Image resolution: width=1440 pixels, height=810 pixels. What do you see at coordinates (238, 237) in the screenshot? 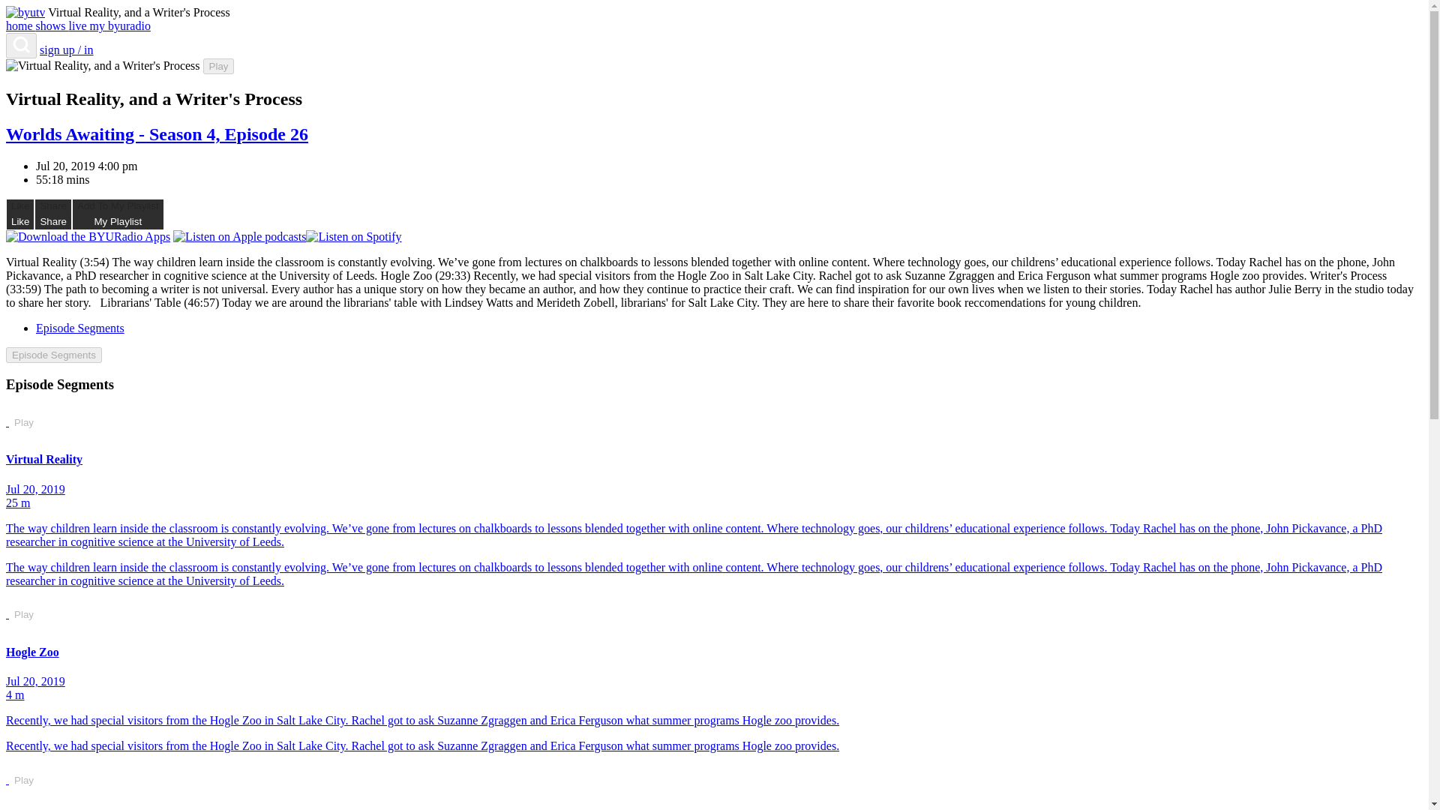
I see `Listen on Apple podcasts` at bounding box center [238, 237].